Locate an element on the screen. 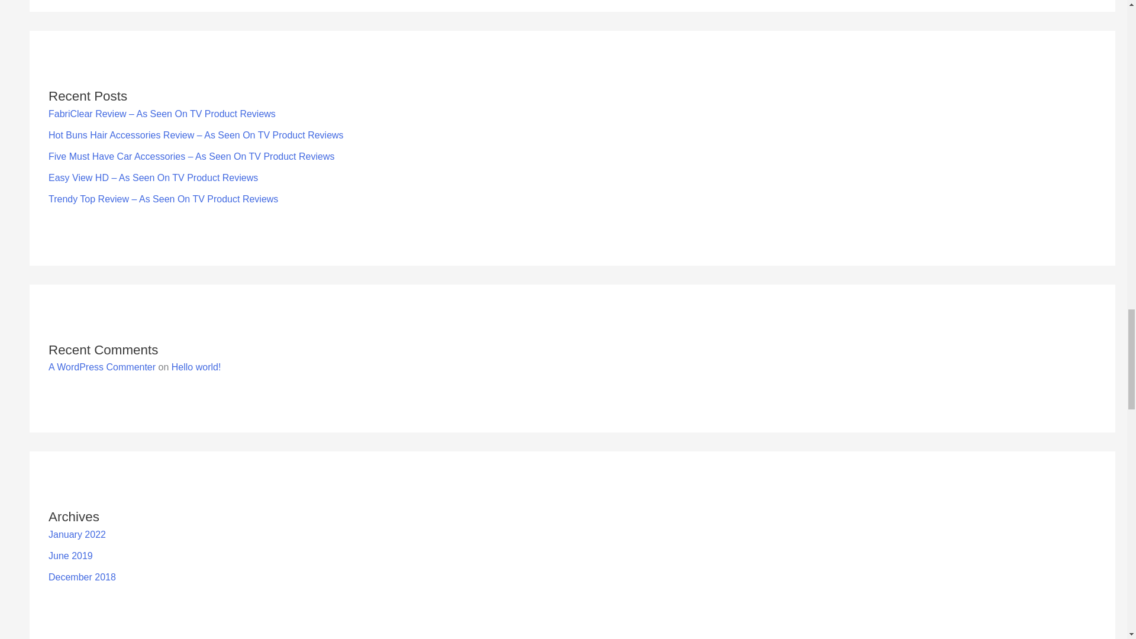 This screenshot has height=639, width=1136. December 2018 is located at coordinates (82, 576).